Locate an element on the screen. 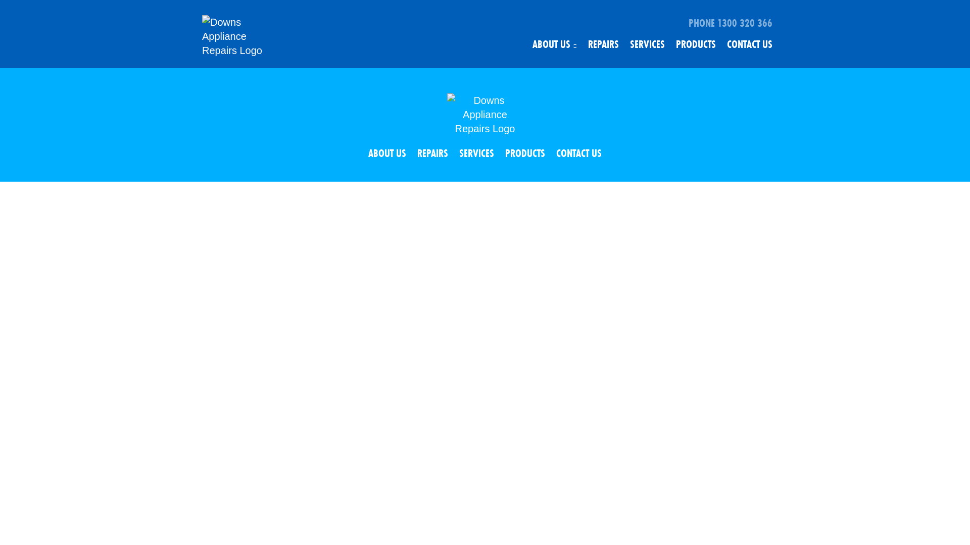  SERVICES is located at coordinates (477, 153).